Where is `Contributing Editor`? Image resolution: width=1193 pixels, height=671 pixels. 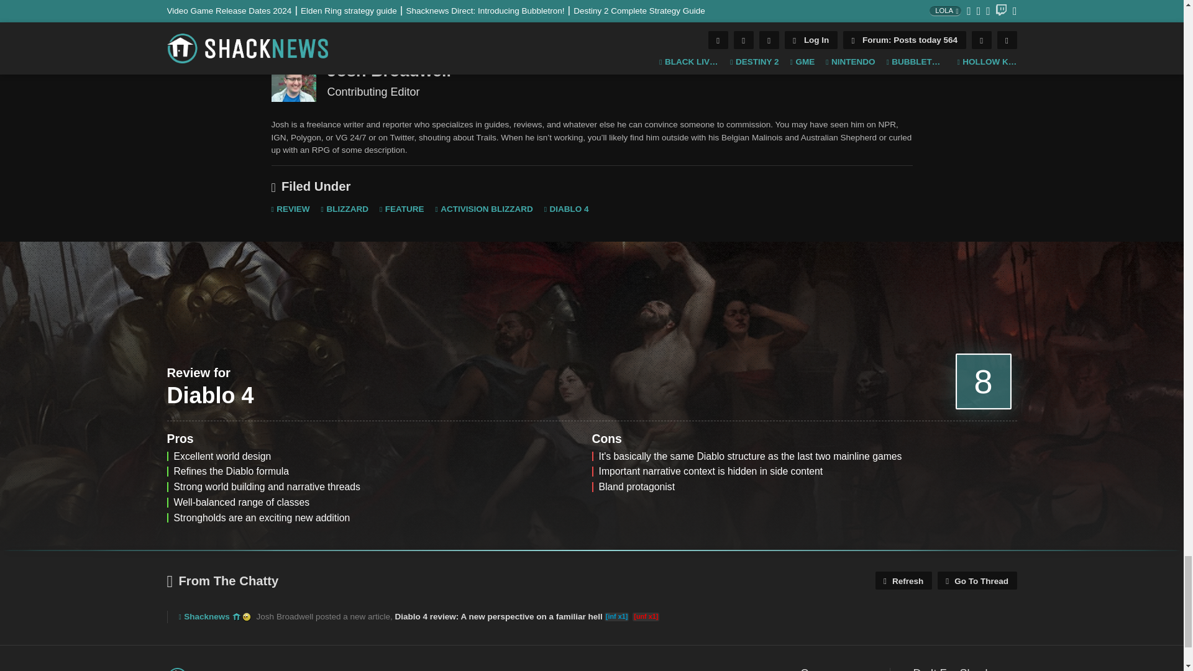
Contributing Editor is located at coordinates (293, 80).